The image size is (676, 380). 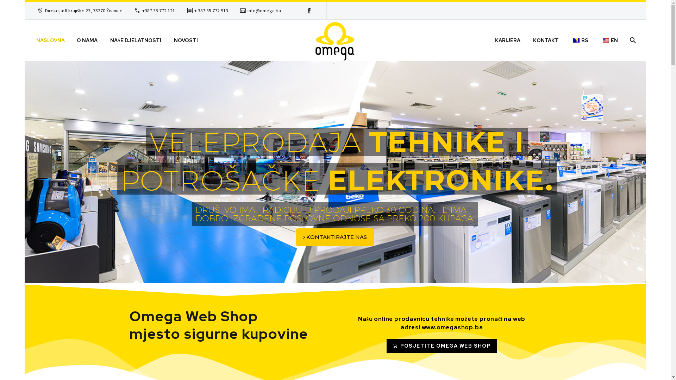 What do you see at coordinates (87, 40) in the screenshot?
I see `O NAMA` at bounding box center [87, 40].